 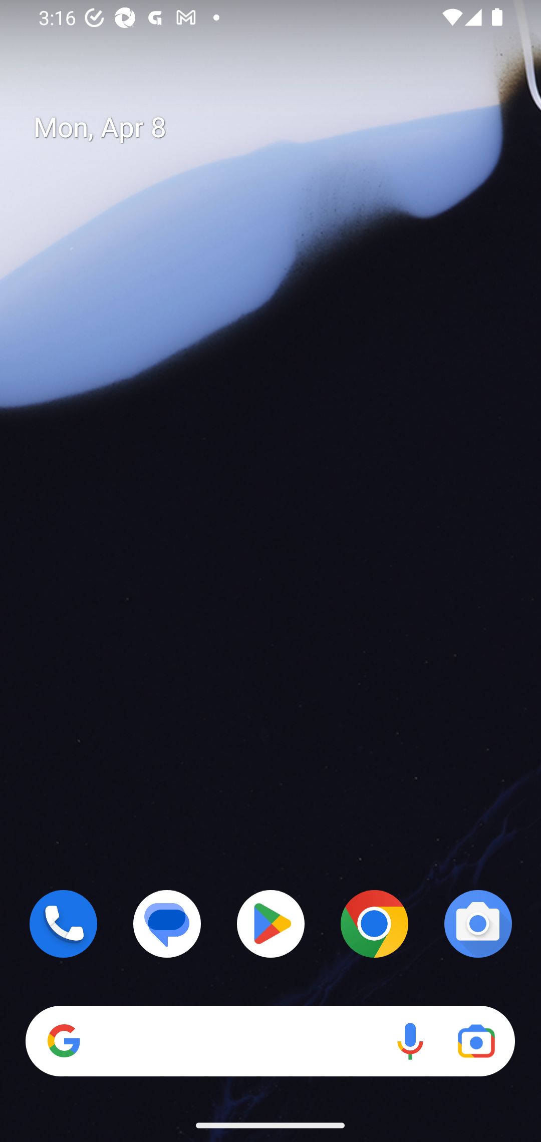 What do you see at coordinates (270, 1041) in the screenshot?
I see `Search Voice search Google Lens` at bounding box center [270, 1041].